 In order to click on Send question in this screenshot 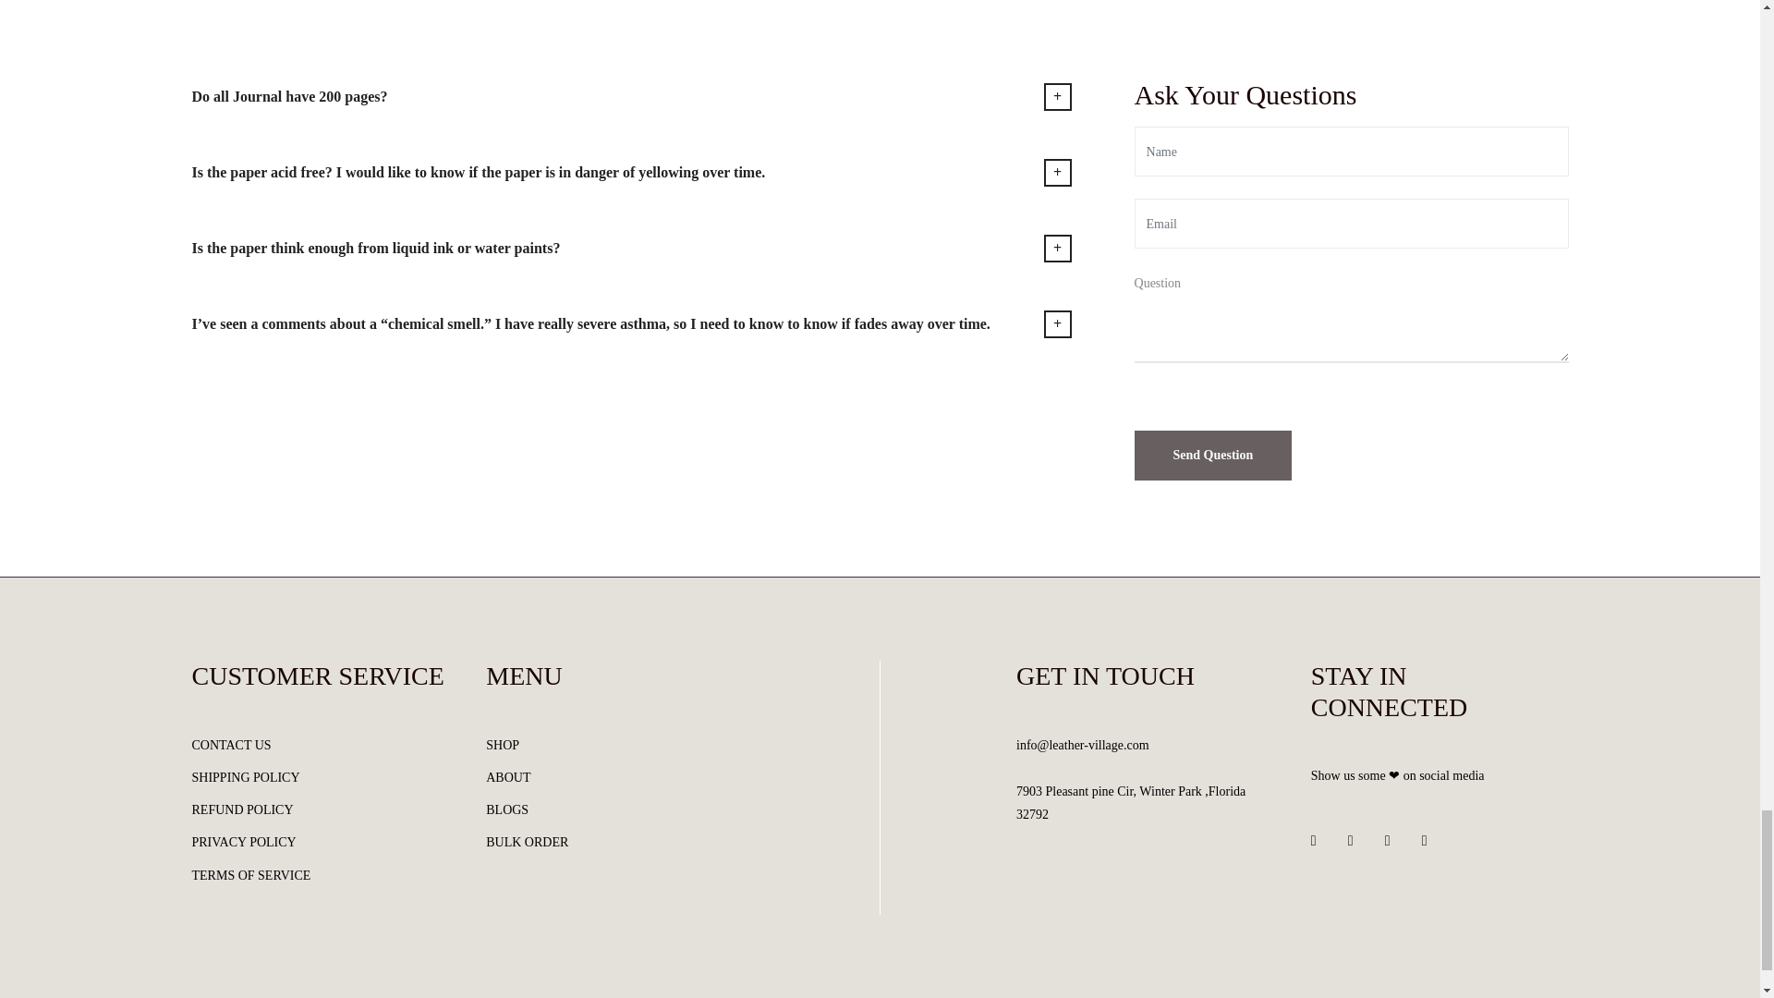, I will do `click(1214, 455)`.